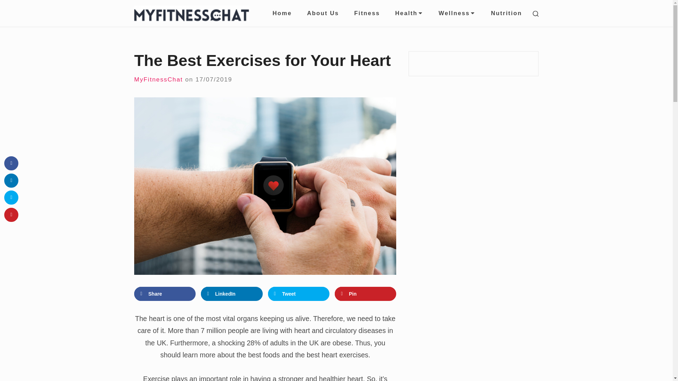  Describe the element at coordinates (457, 13) in the screenshot. I see `Wellness` at that location.